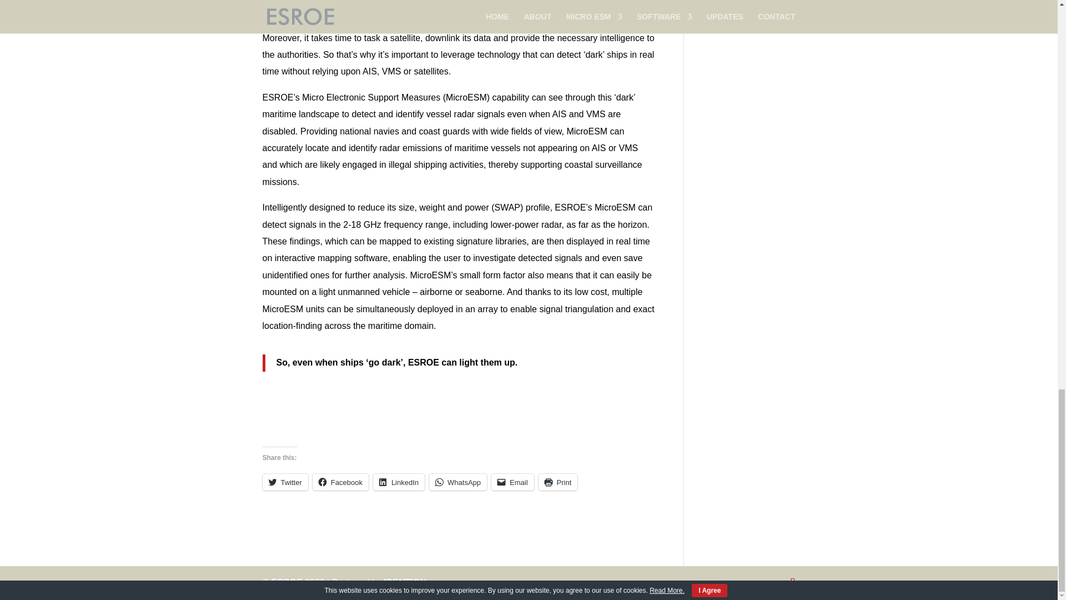  What do you see at coordinates (285, 482) in the screenshot?
I see `Click to share on Twitter` at bounding box center [285, 482].